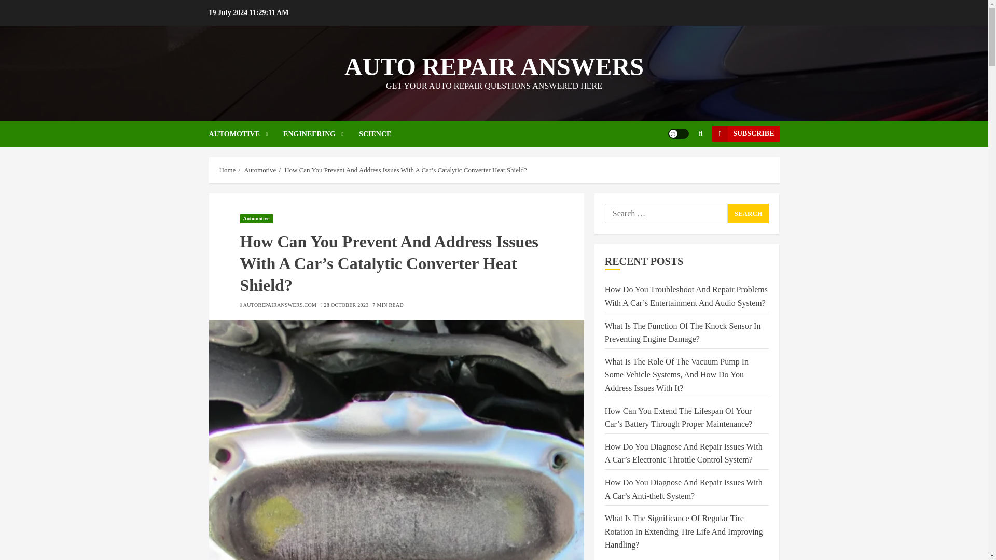  What do you see at coordinates (245, 134) in the screenshot?
I see `AUTOMOTIVE` at bounding box center [245, 134].